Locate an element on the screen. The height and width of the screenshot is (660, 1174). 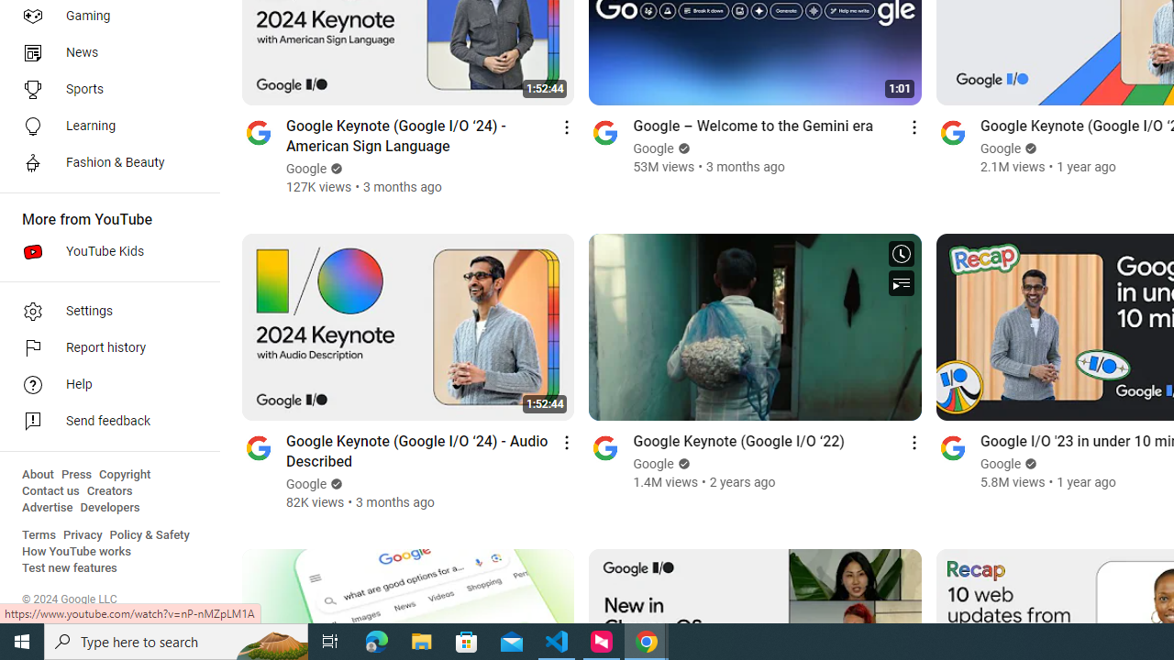
Settings is located at coordinates (105, 312).